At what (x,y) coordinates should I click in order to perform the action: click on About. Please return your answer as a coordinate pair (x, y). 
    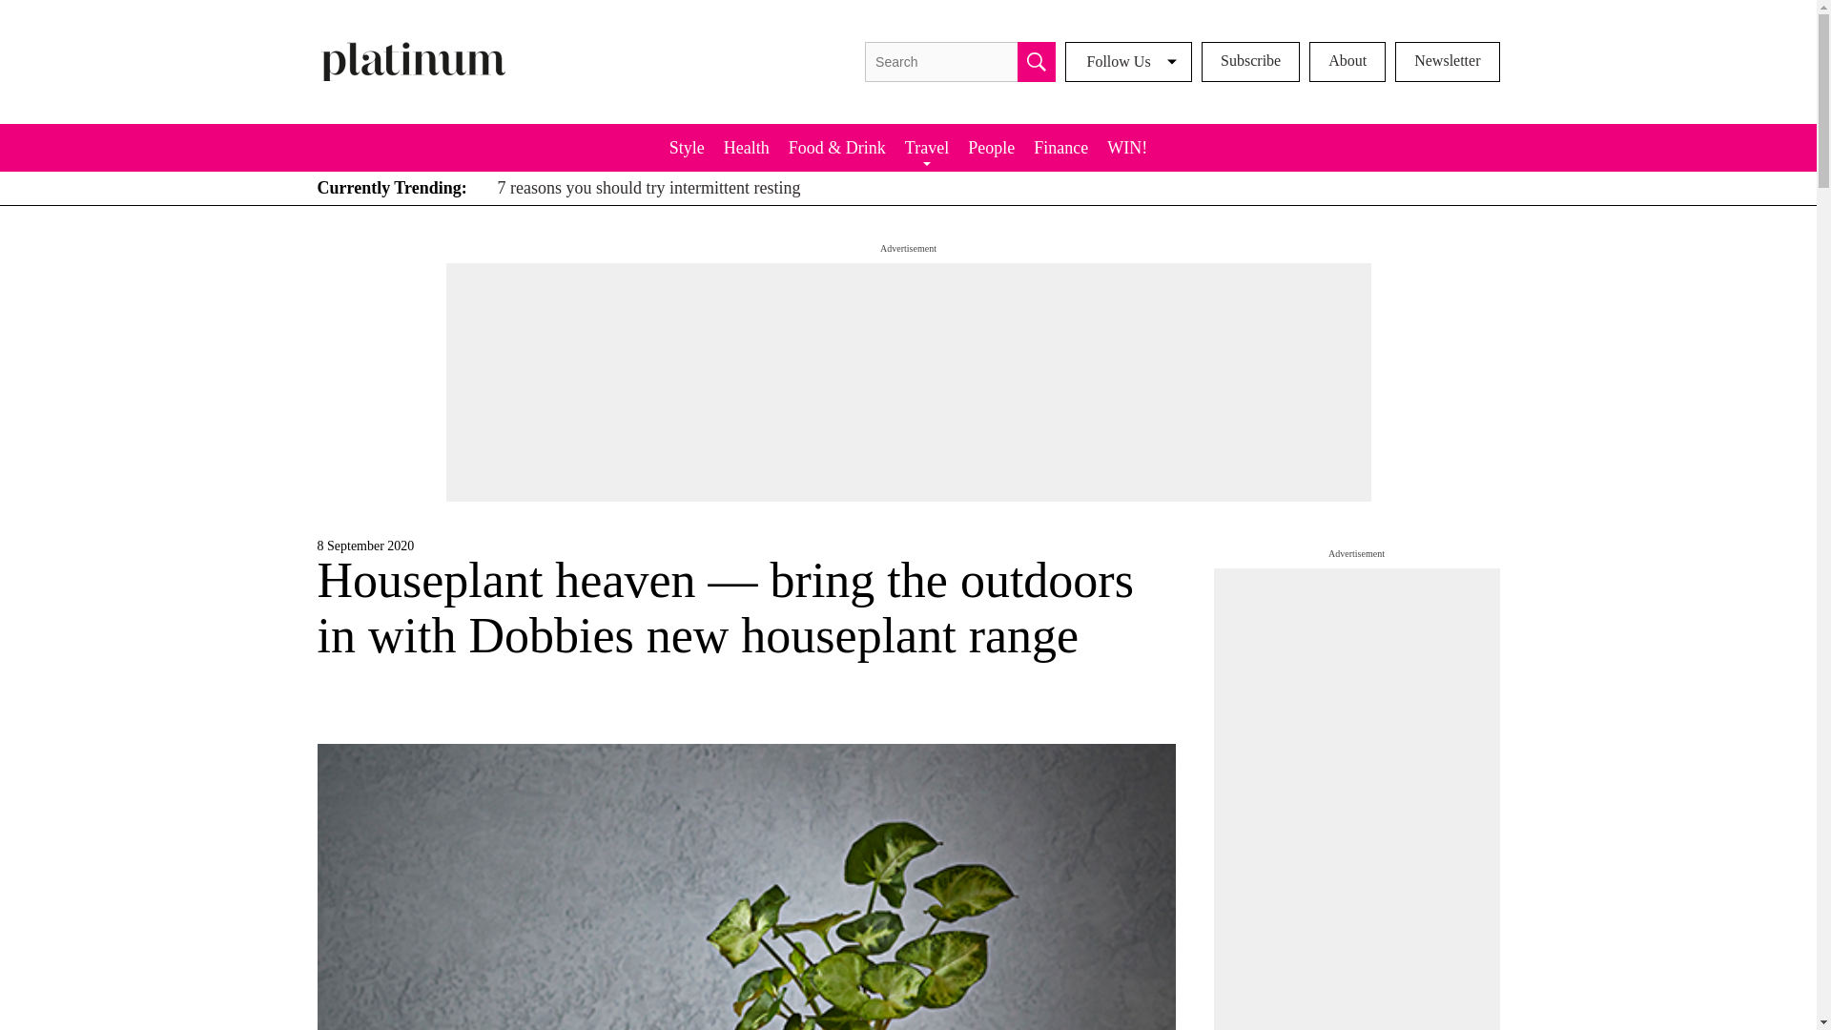
    Looking at the image, I should click on (1347, 62).